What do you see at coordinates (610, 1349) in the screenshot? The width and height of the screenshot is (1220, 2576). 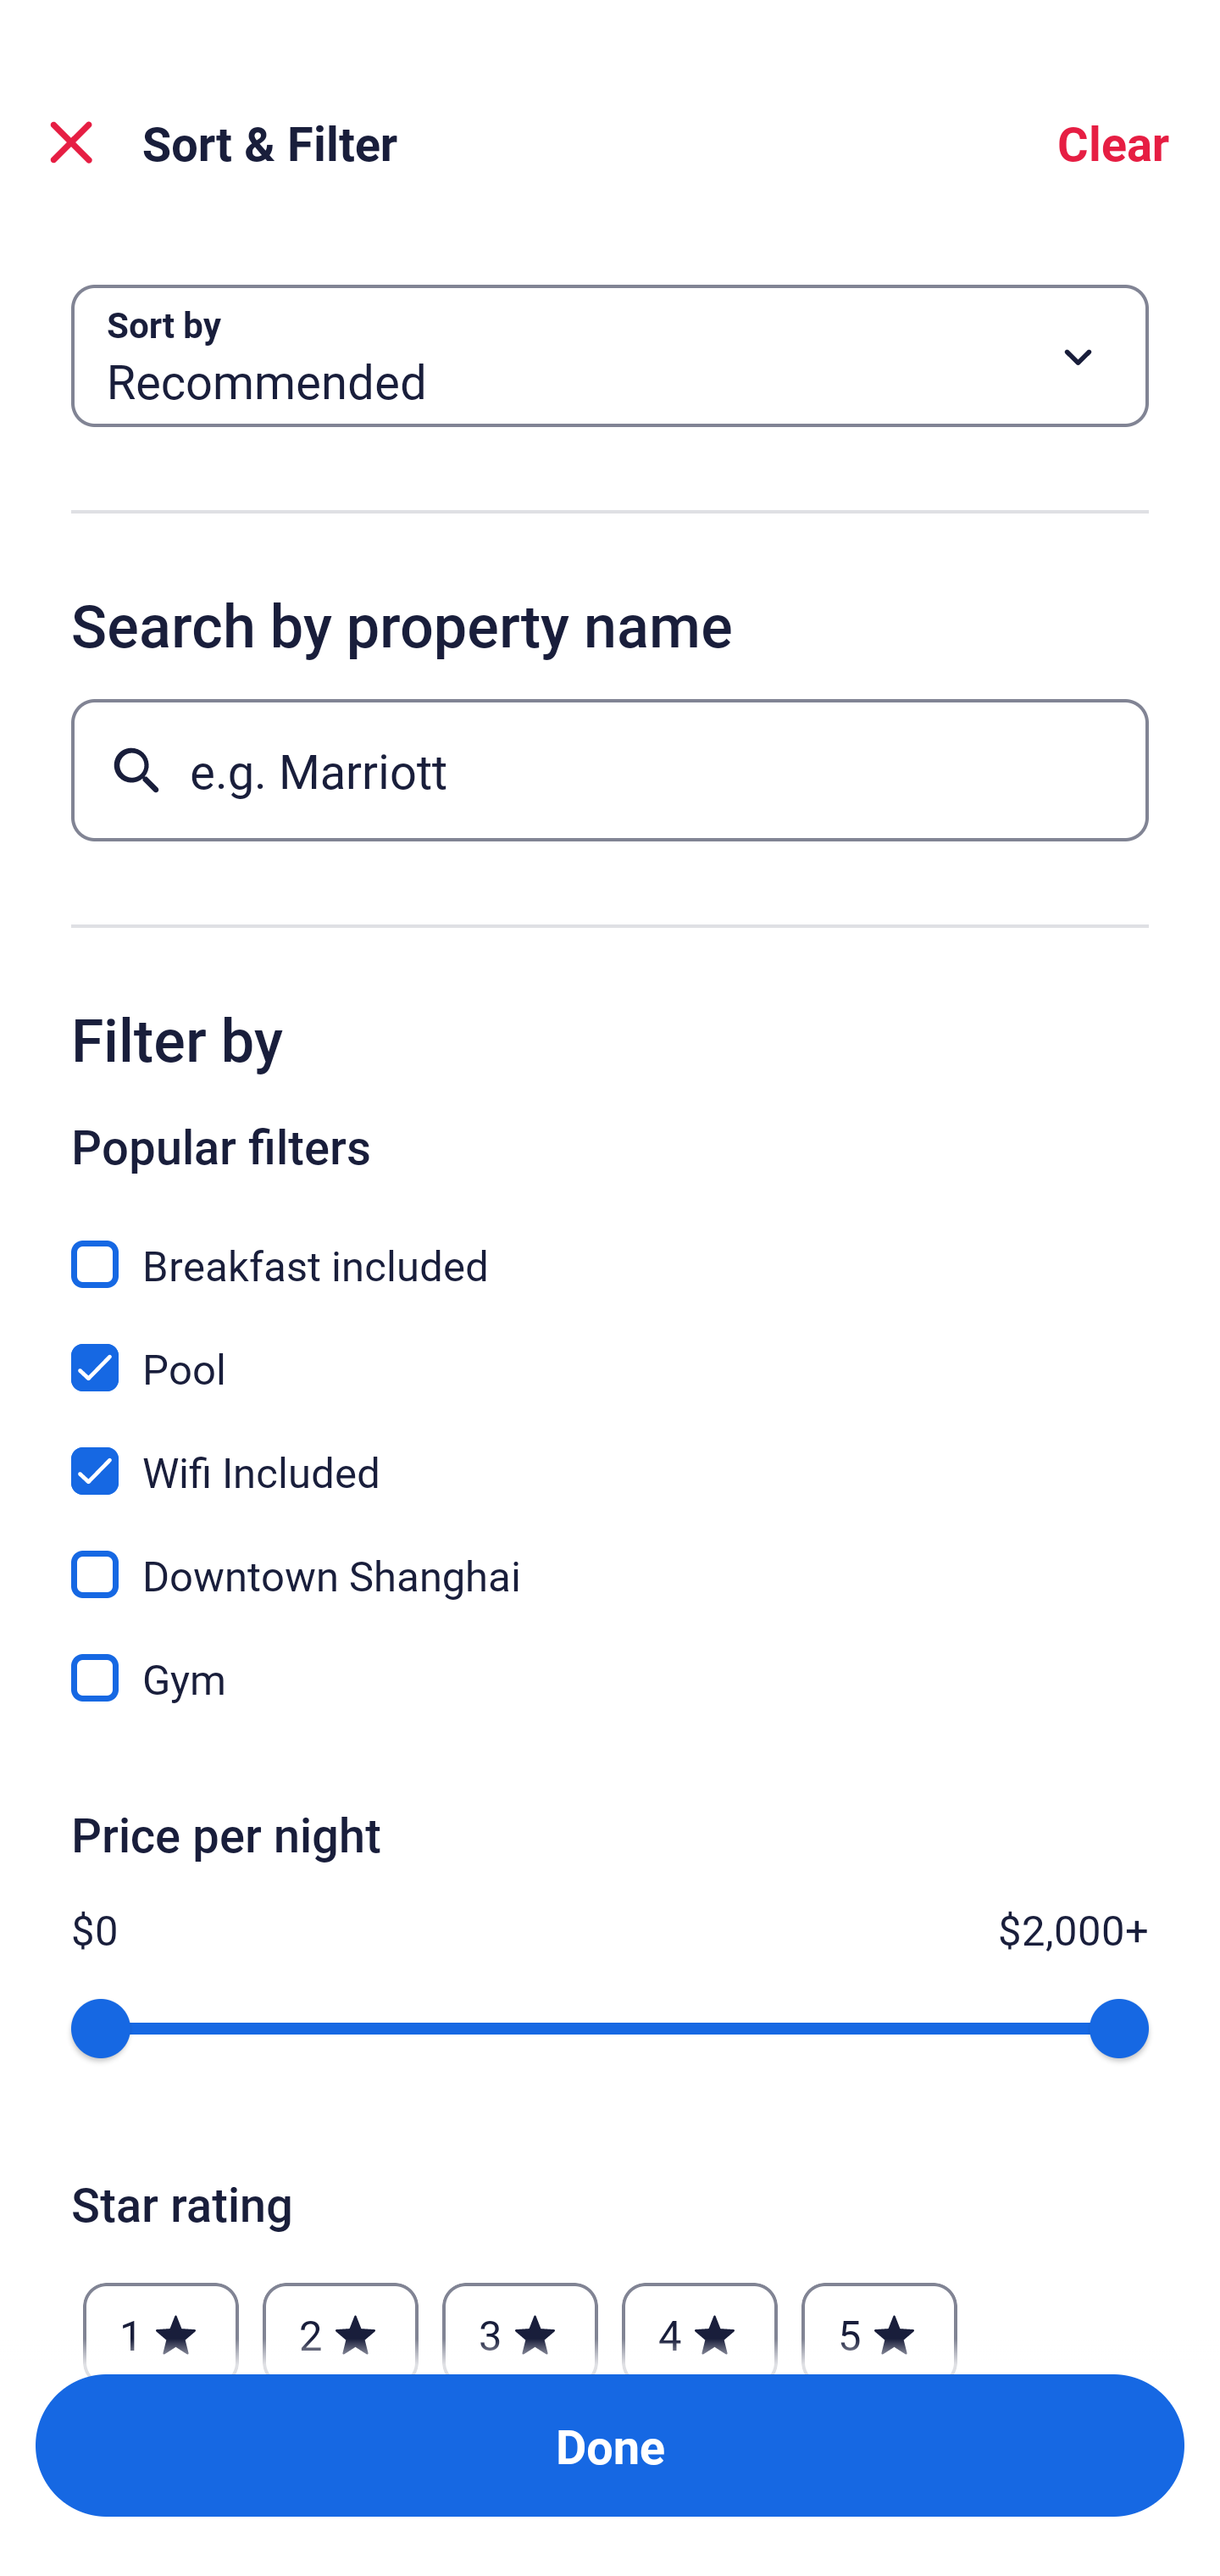 I see `Pool, Pool` at bounding box center [610, 1349].